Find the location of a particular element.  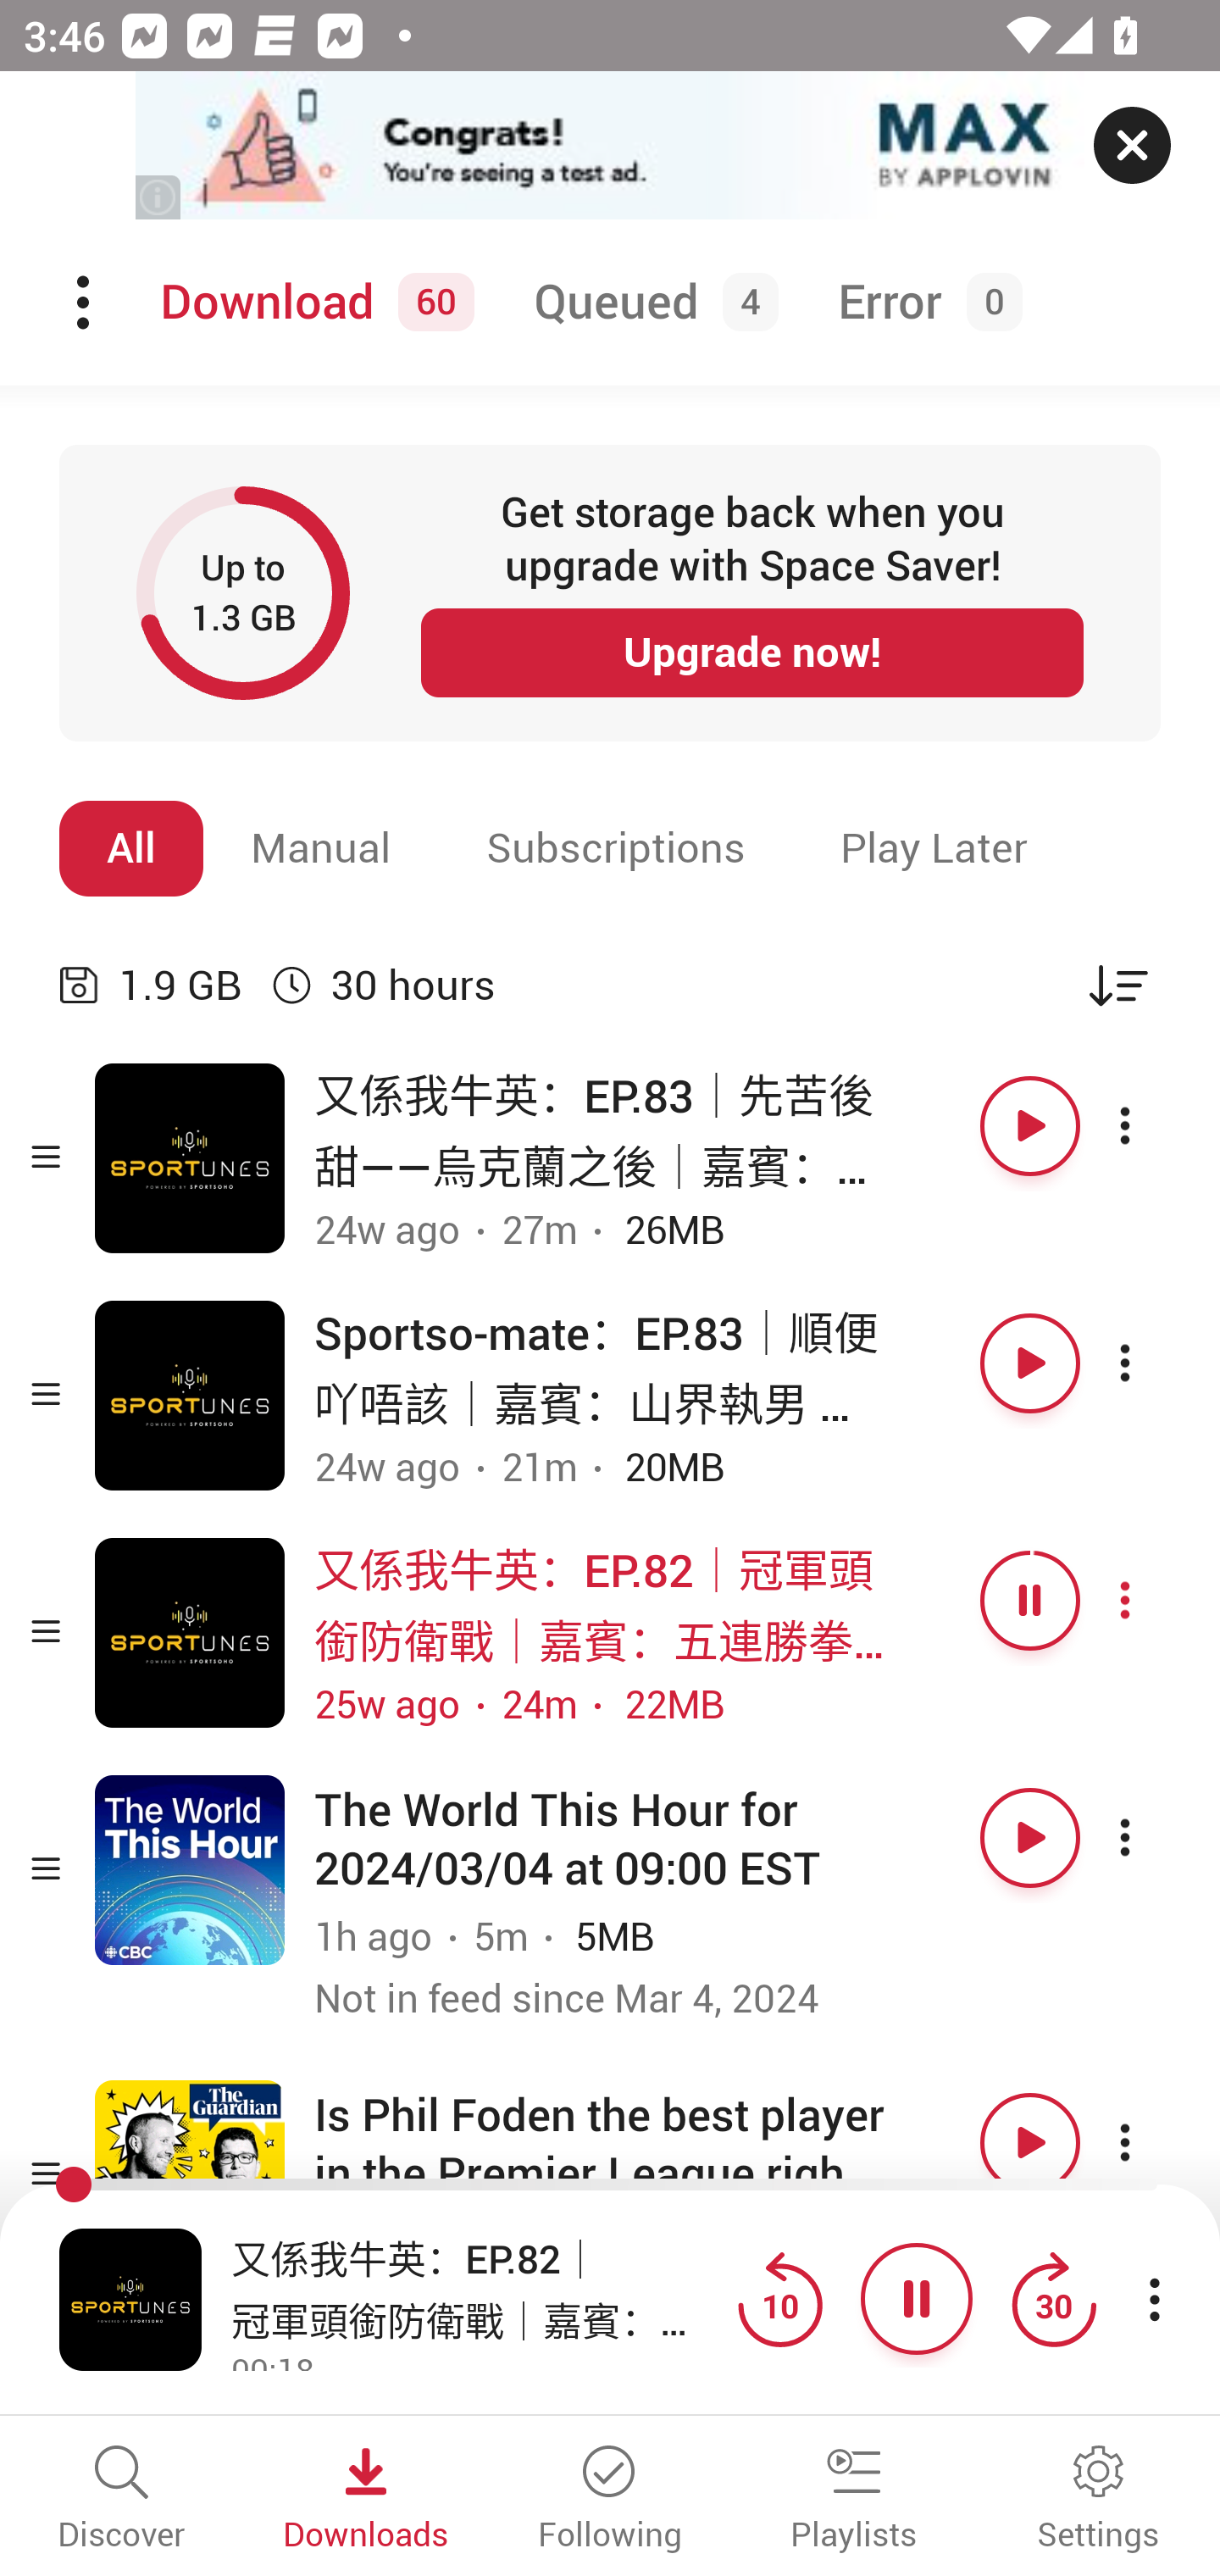

Discover is located at coordinates (122, 2500).